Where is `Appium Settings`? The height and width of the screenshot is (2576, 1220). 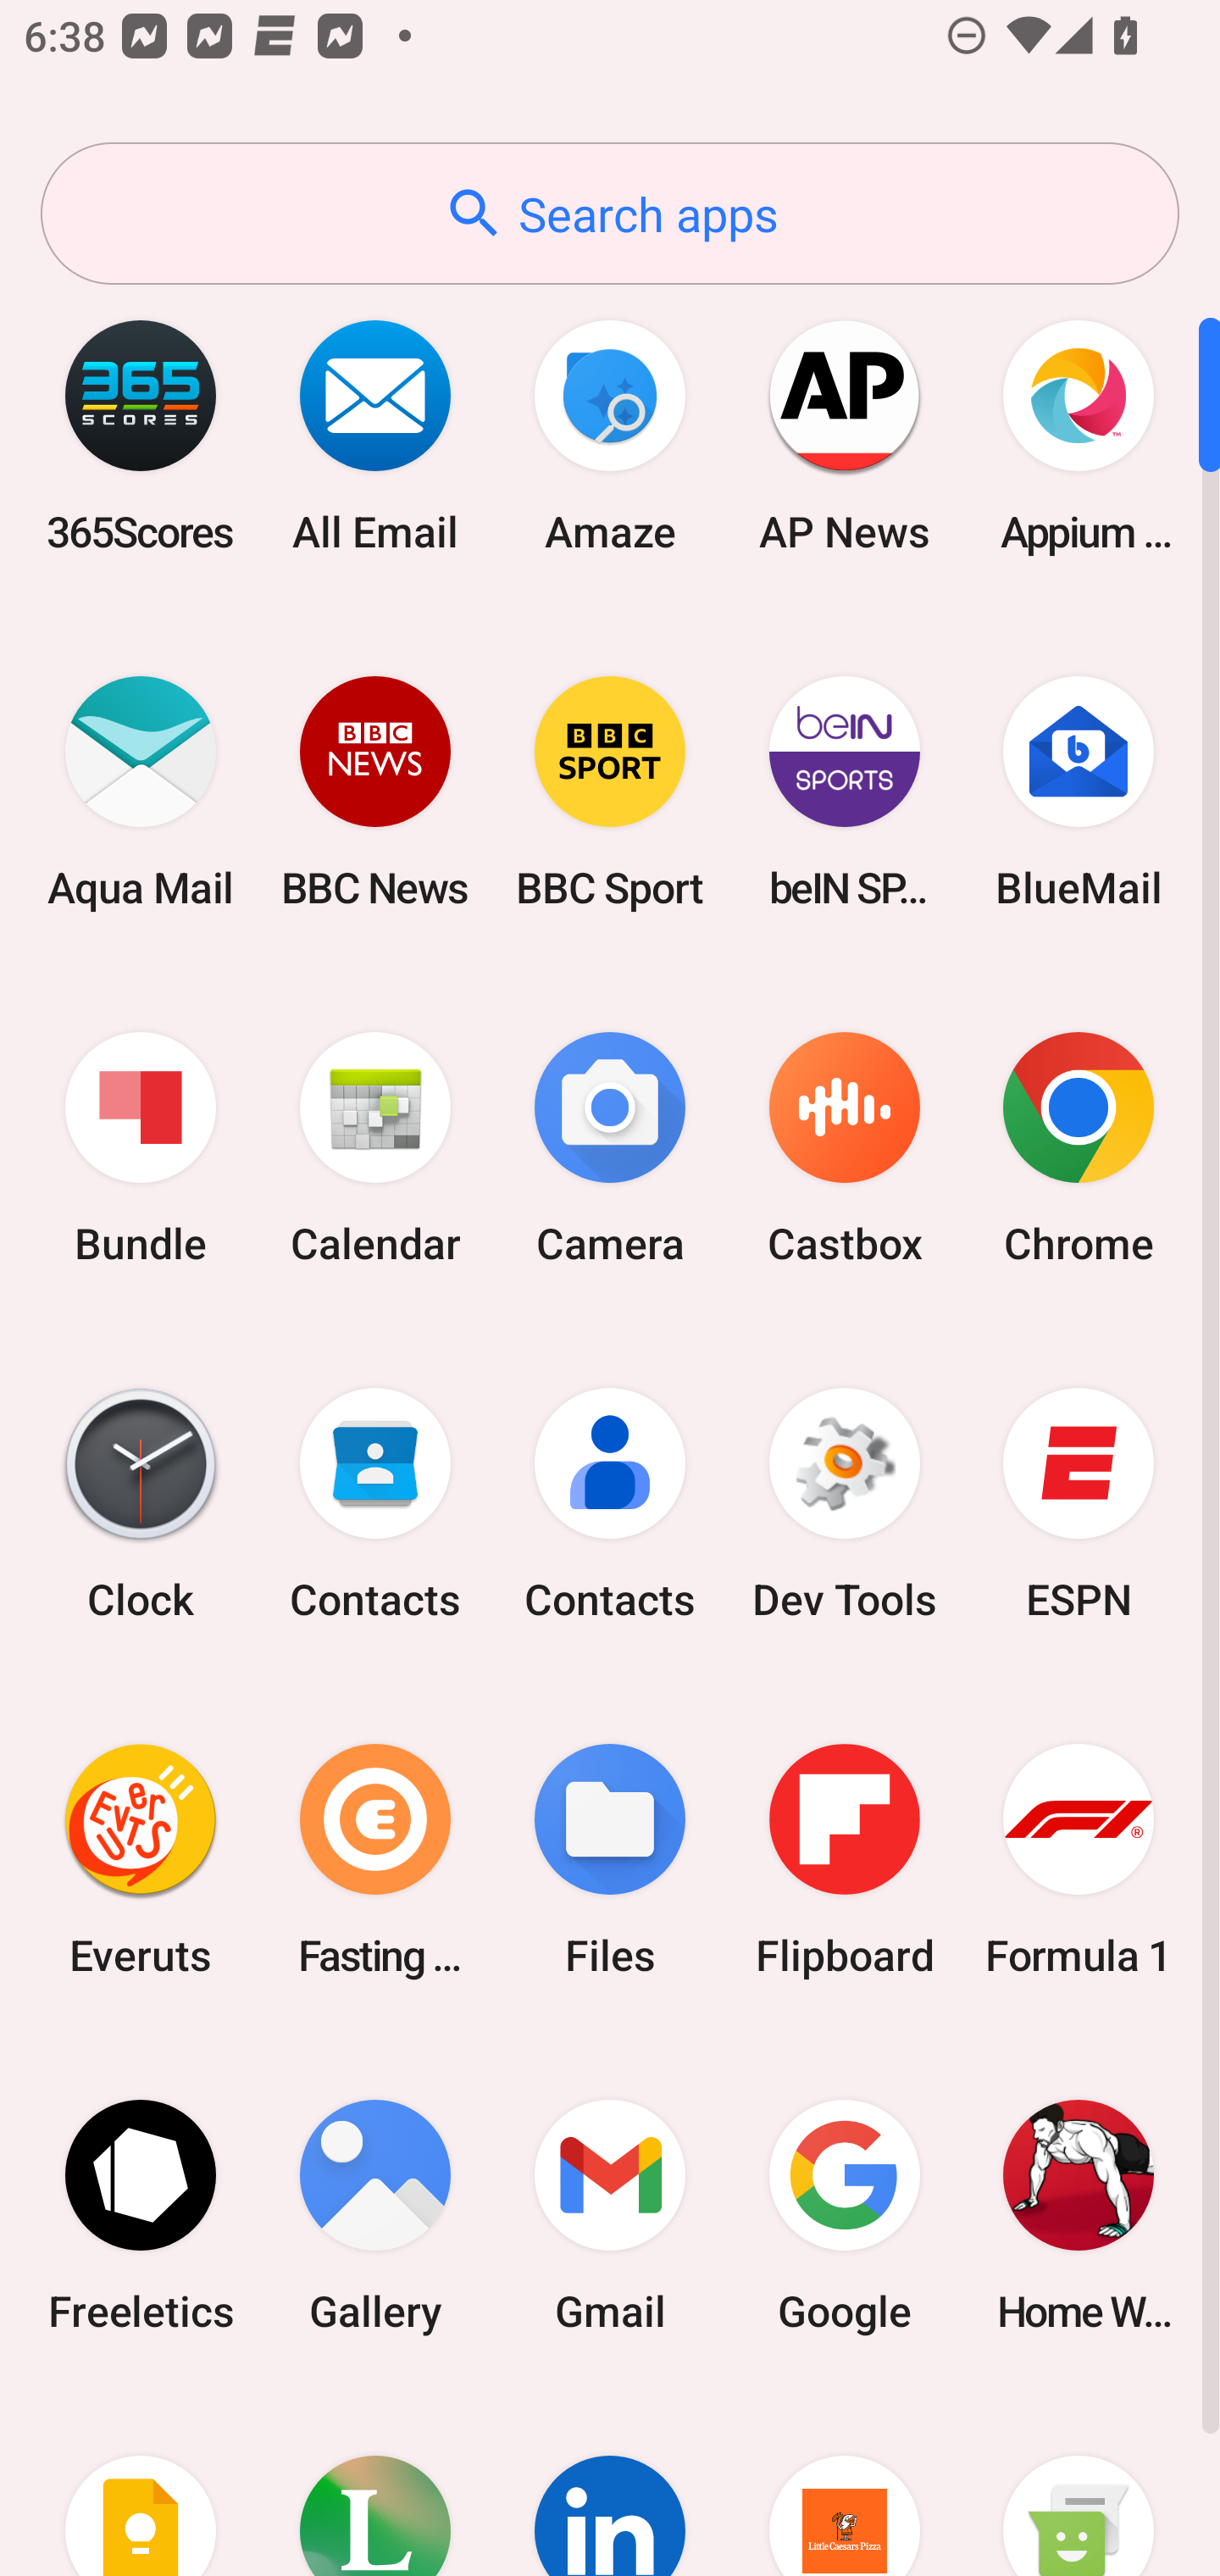
Appium Settings is located at coordinates (1079, 436).